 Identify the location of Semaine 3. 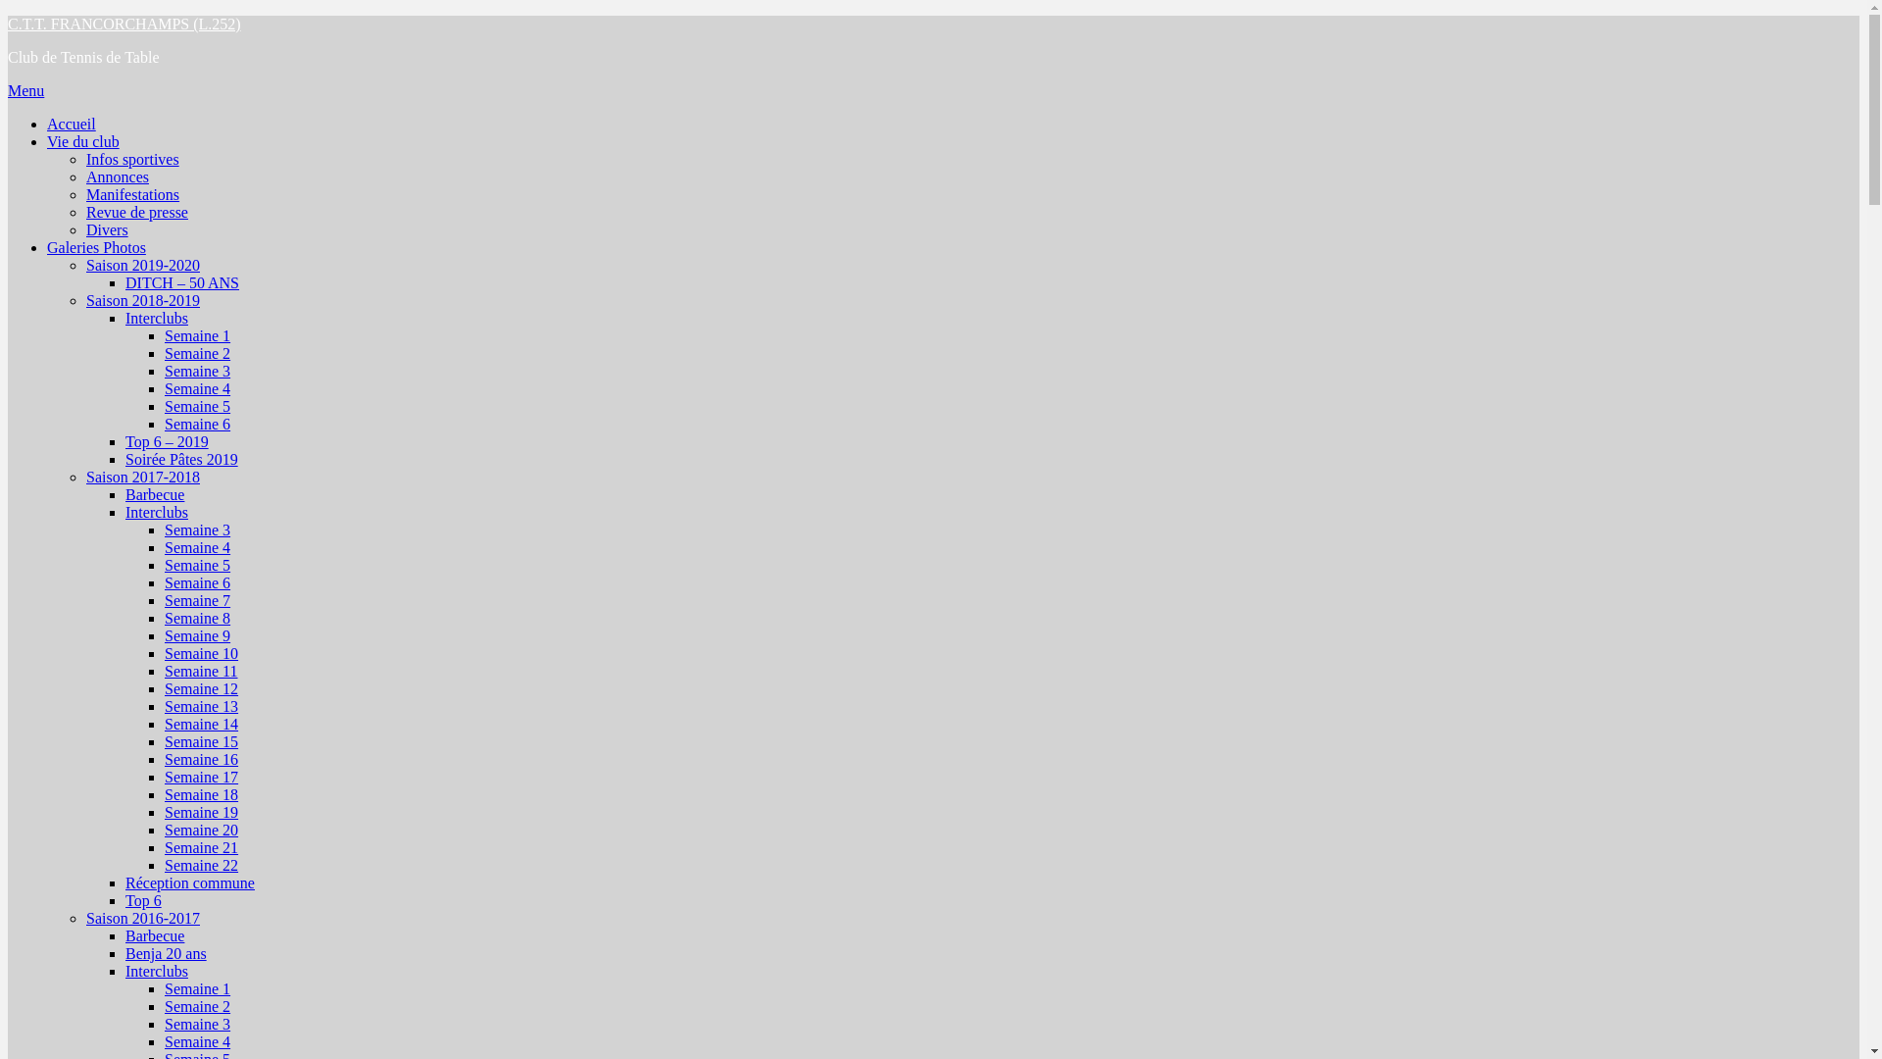
(198, 1024).